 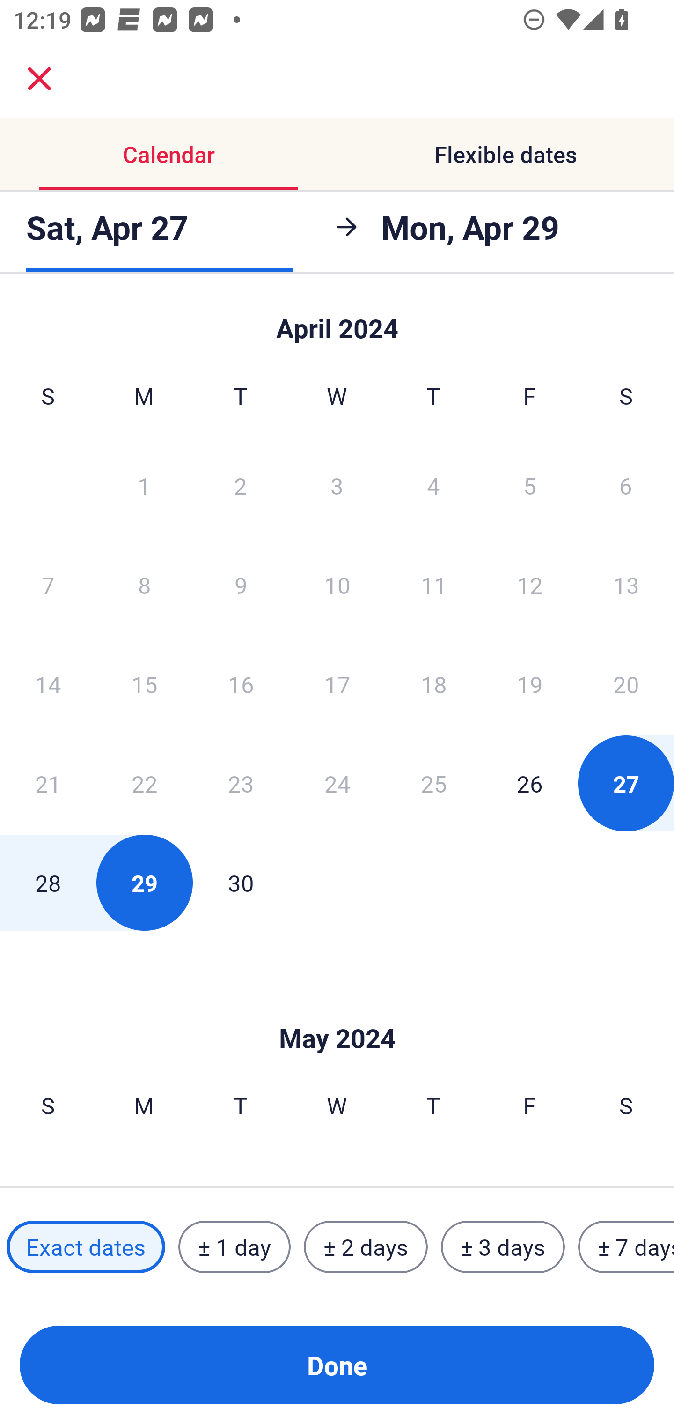 What do you see at coordinates (234, 1246) in the screenshot?
I see `± 1 day` at bounding box center [234, 1246].